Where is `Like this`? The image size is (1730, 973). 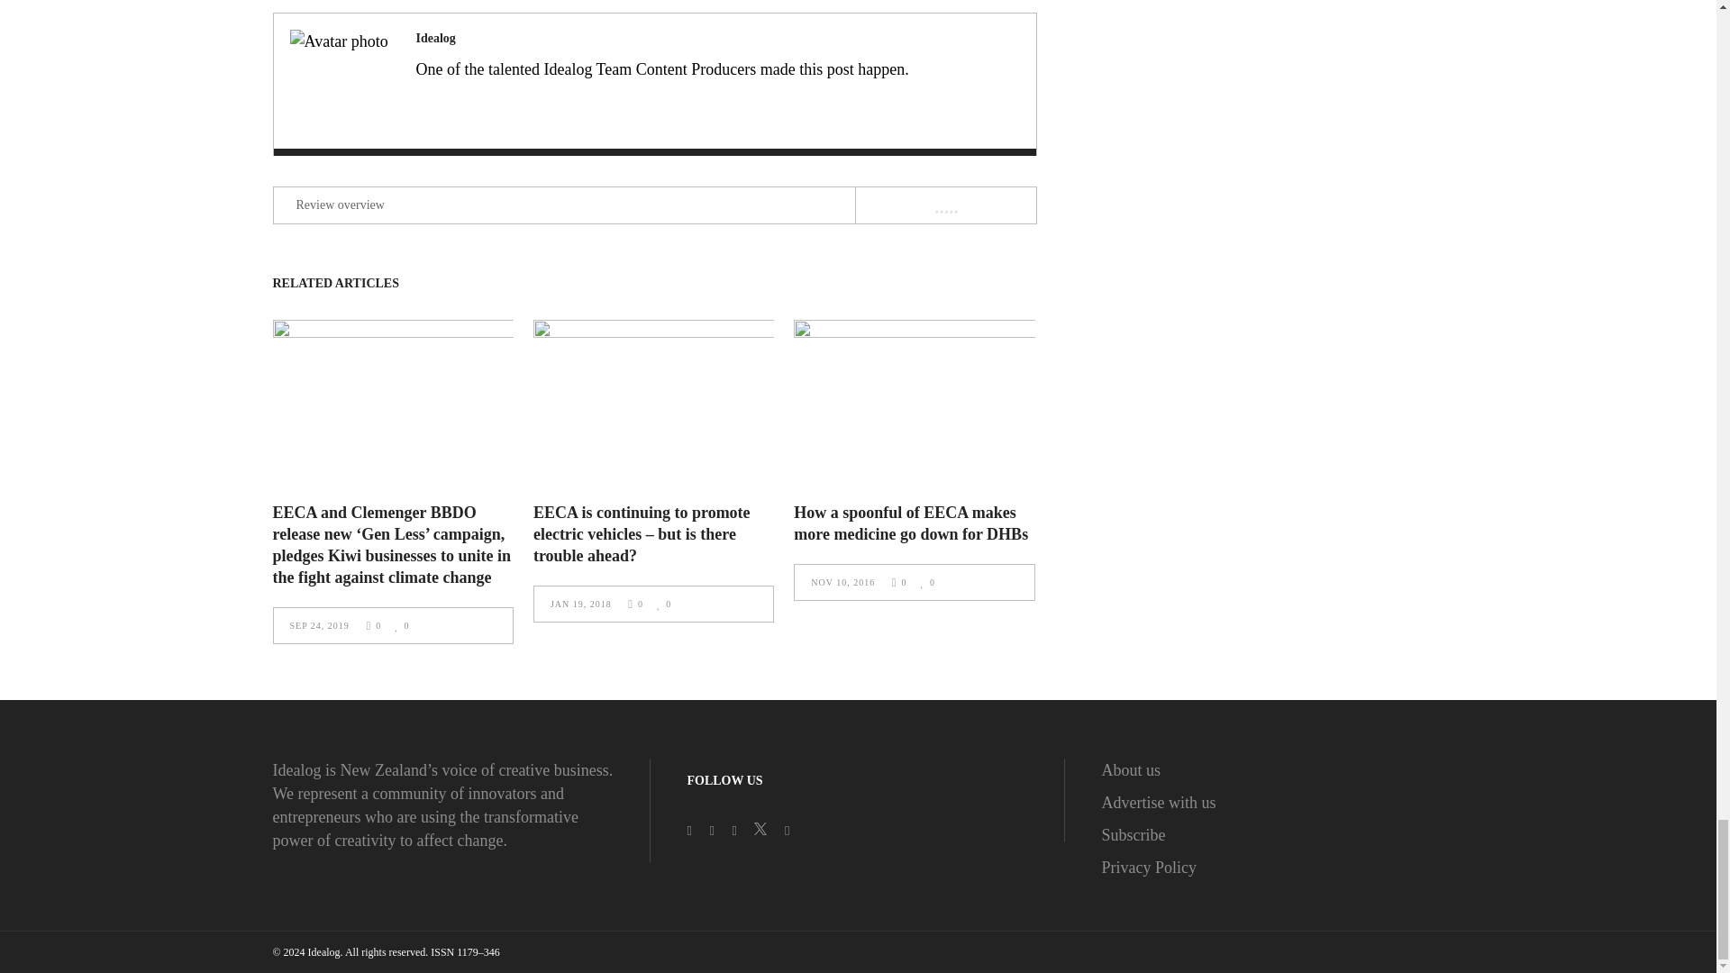
Like this is located at coordinates (401, 625).